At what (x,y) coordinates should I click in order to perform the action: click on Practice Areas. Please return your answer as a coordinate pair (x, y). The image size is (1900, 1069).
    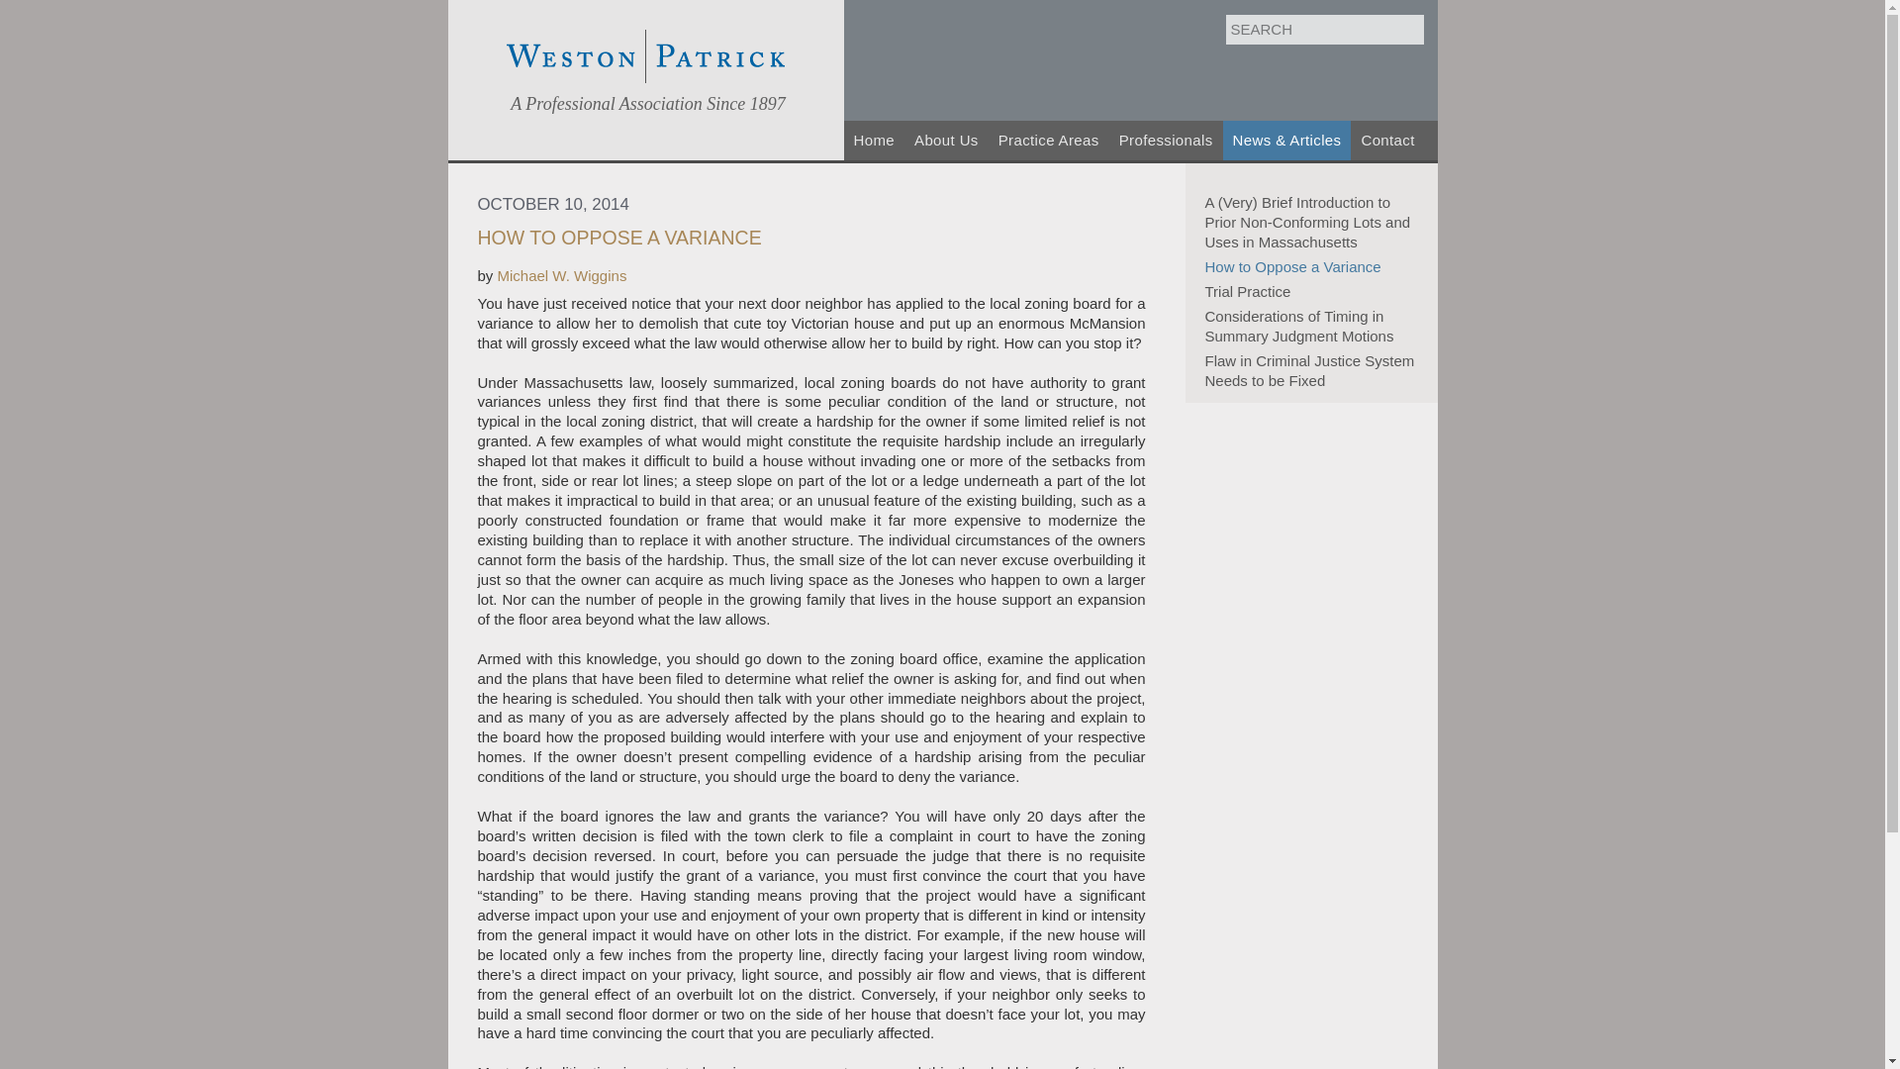
    Looking at the image, I should click on (1049, 141).